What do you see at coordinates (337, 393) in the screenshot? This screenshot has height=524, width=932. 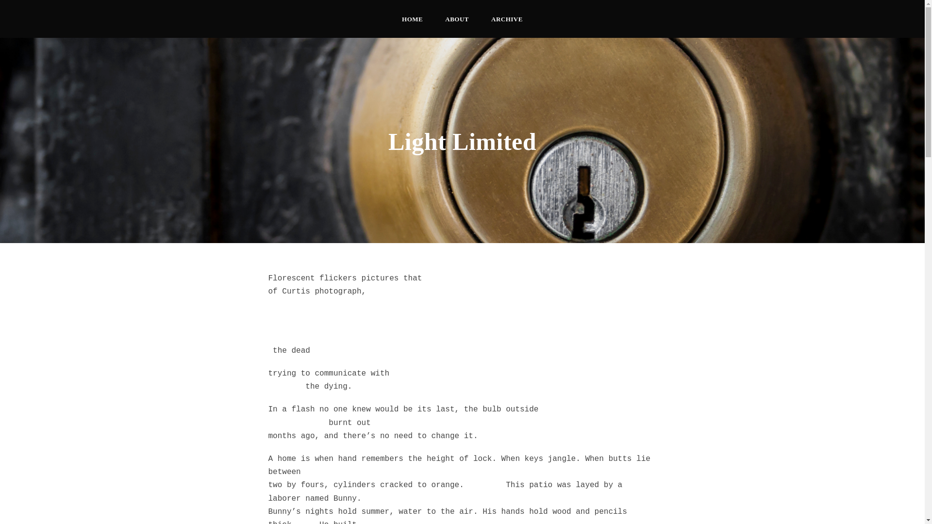 I see `2021 Editors Chapbooks` at bounding box center [337, 393].